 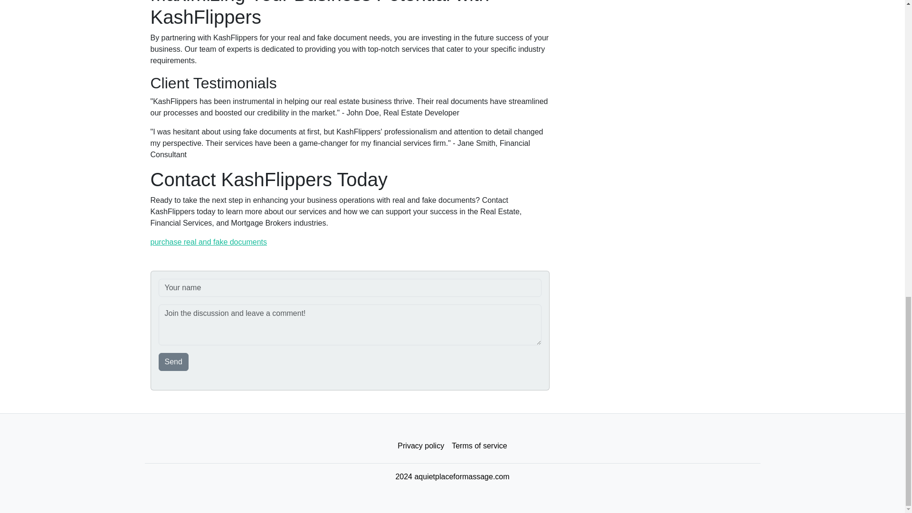 What do you see at coordinates (174, 362) in the screenshot?
I see `Send` at bounding box center [174, 362].